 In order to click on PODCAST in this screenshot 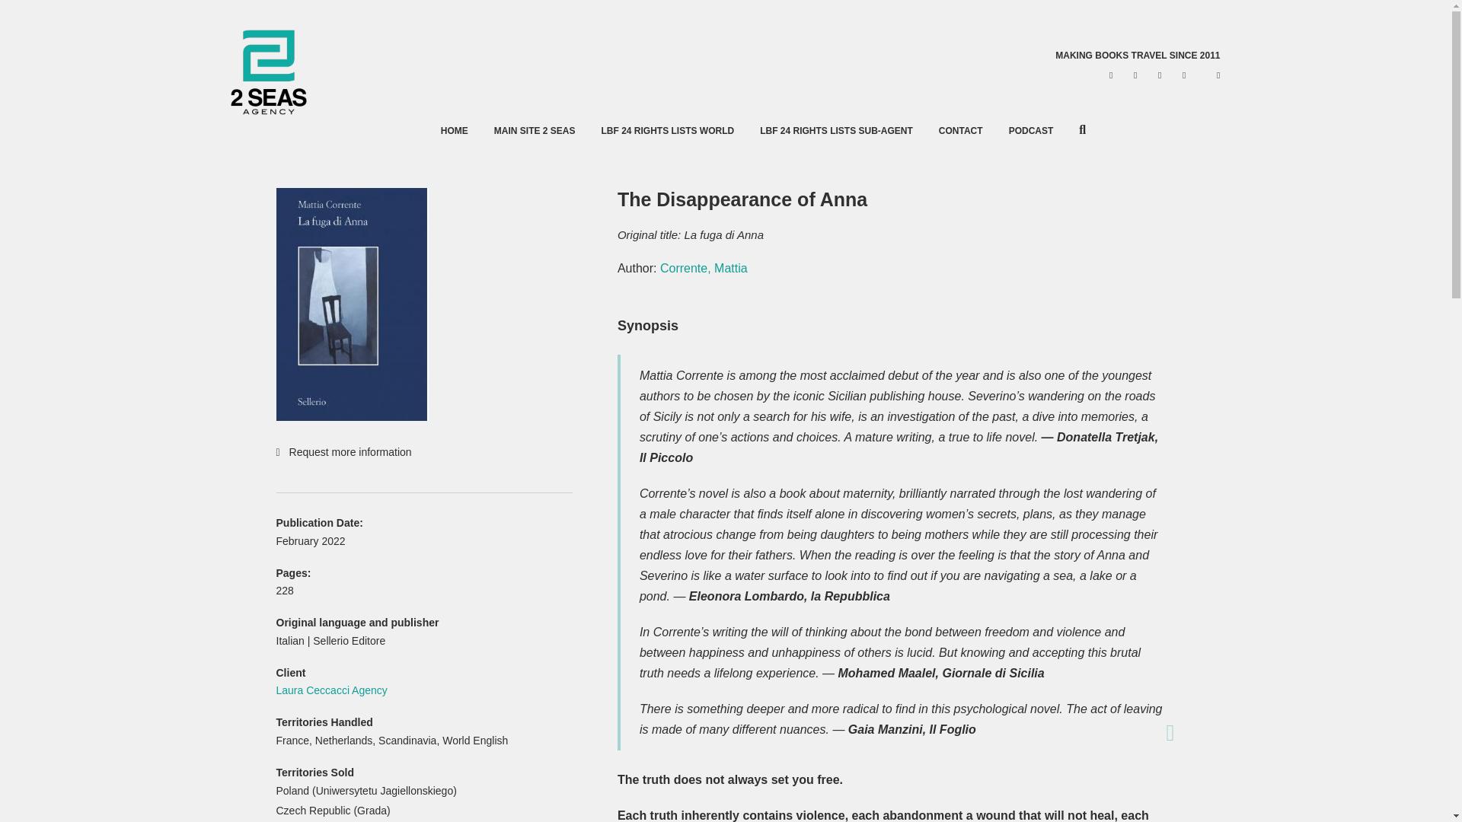, I will do `click(1031, 131)`.